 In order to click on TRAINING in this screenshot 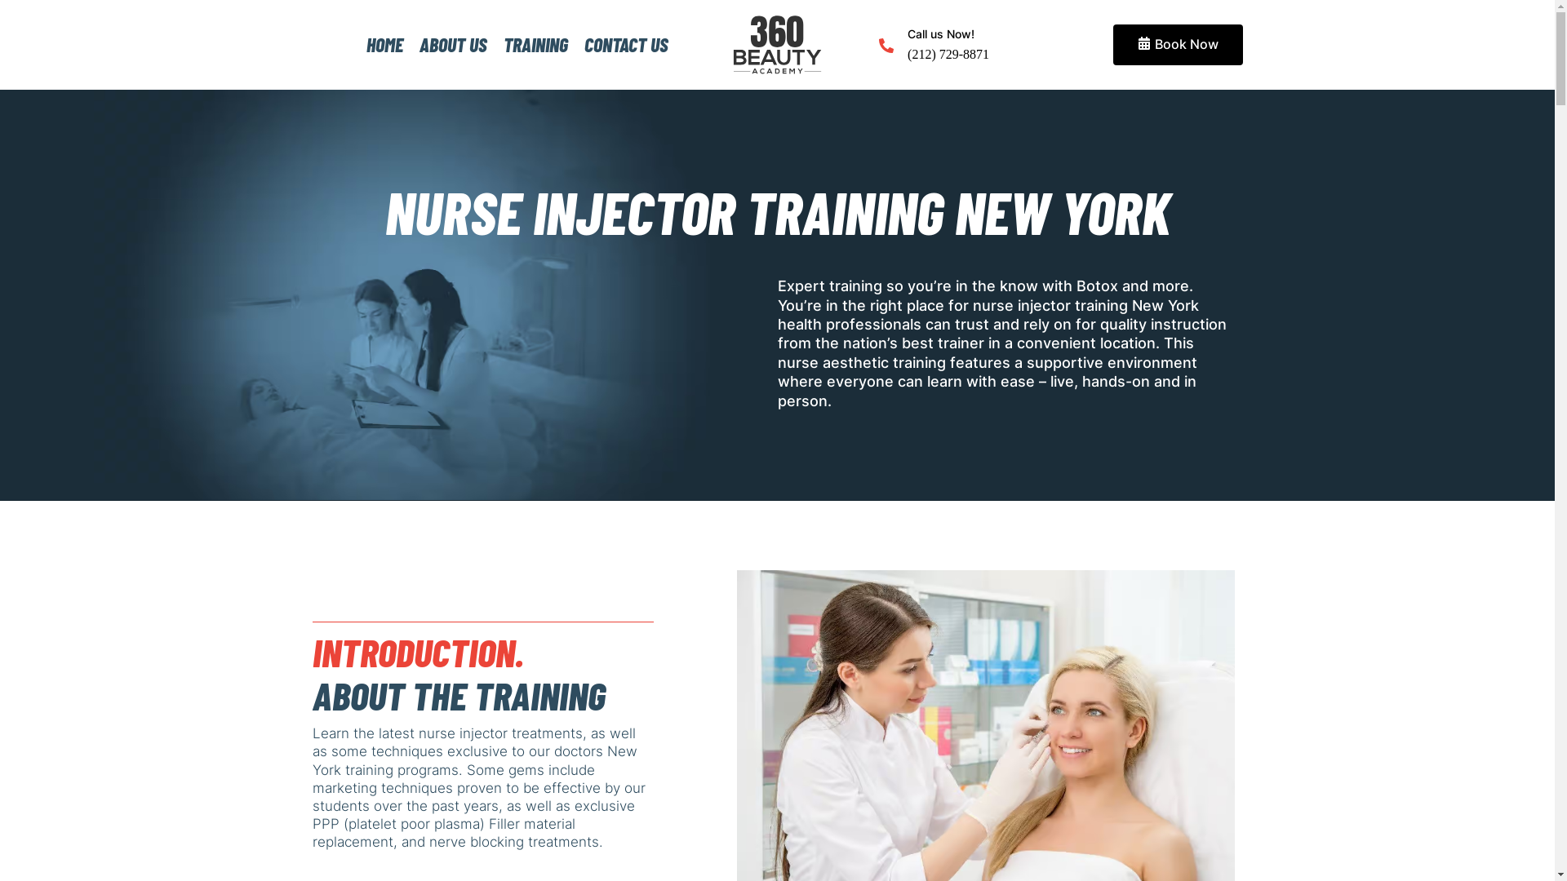, I will do `click(535, 44)`.